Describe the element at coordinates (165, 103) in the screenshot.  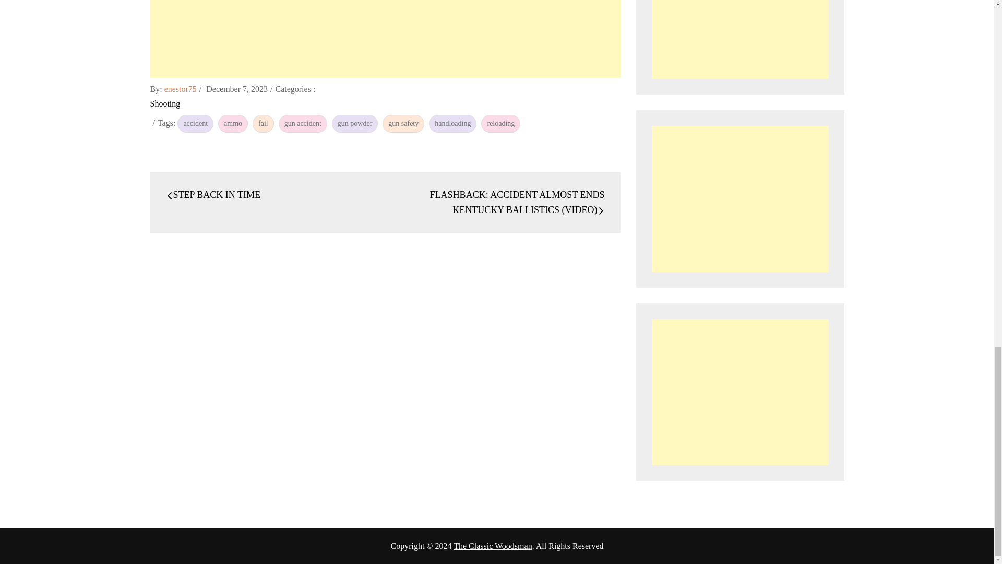
I see `Shooting` at that location.